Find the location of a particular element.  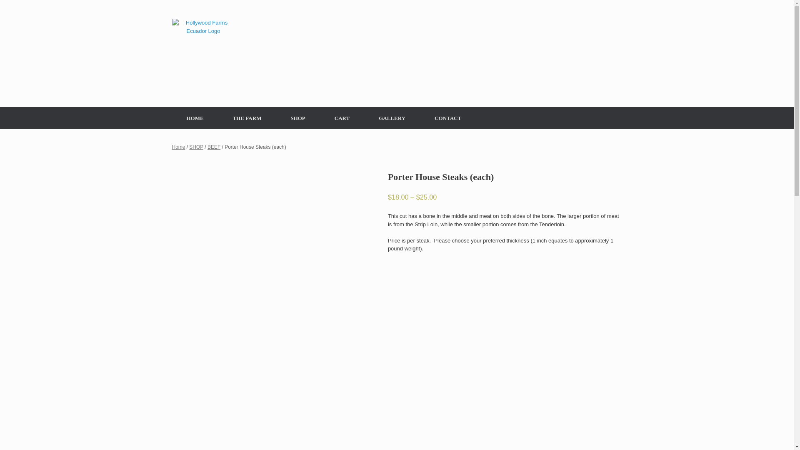

SHOP is located at coordinates (297, 118).